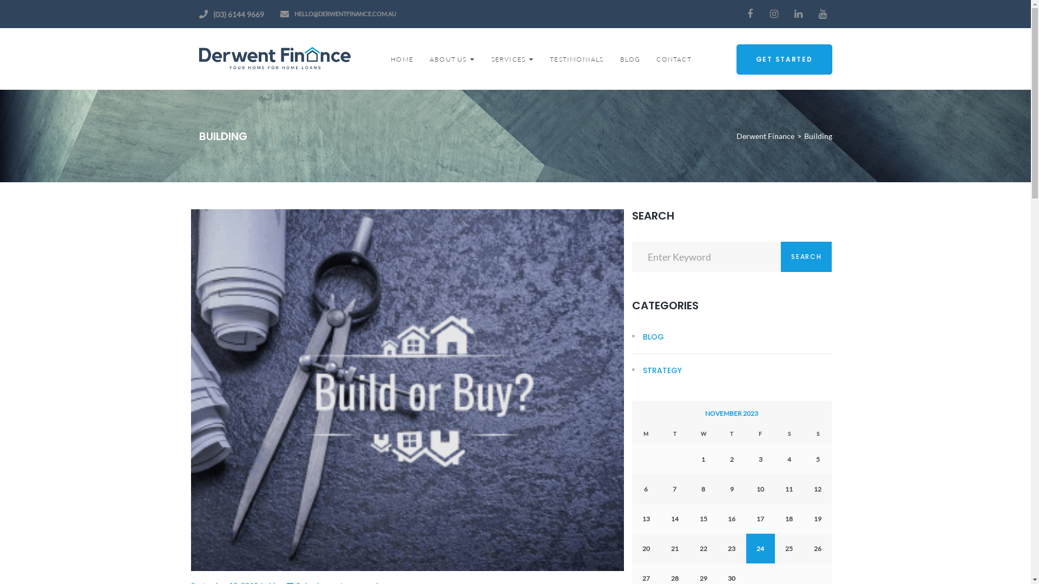 This screenshot has width=1039, height=584. I want to click on CONTACT, so click(674, 59).